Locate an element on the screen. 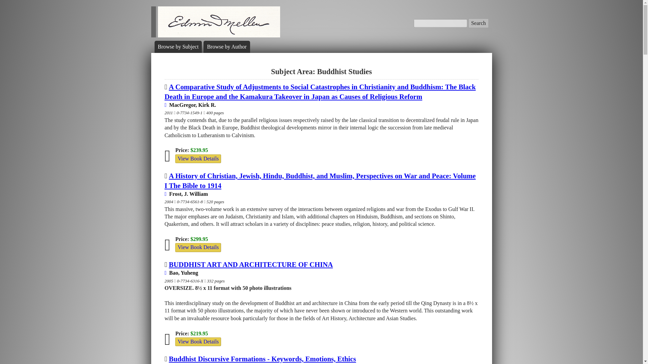 This screenshot has width=648, height=364. Buddhist Discursive Formations - Keywords, Emotions, Ethics is located at coordinates (262, 359).